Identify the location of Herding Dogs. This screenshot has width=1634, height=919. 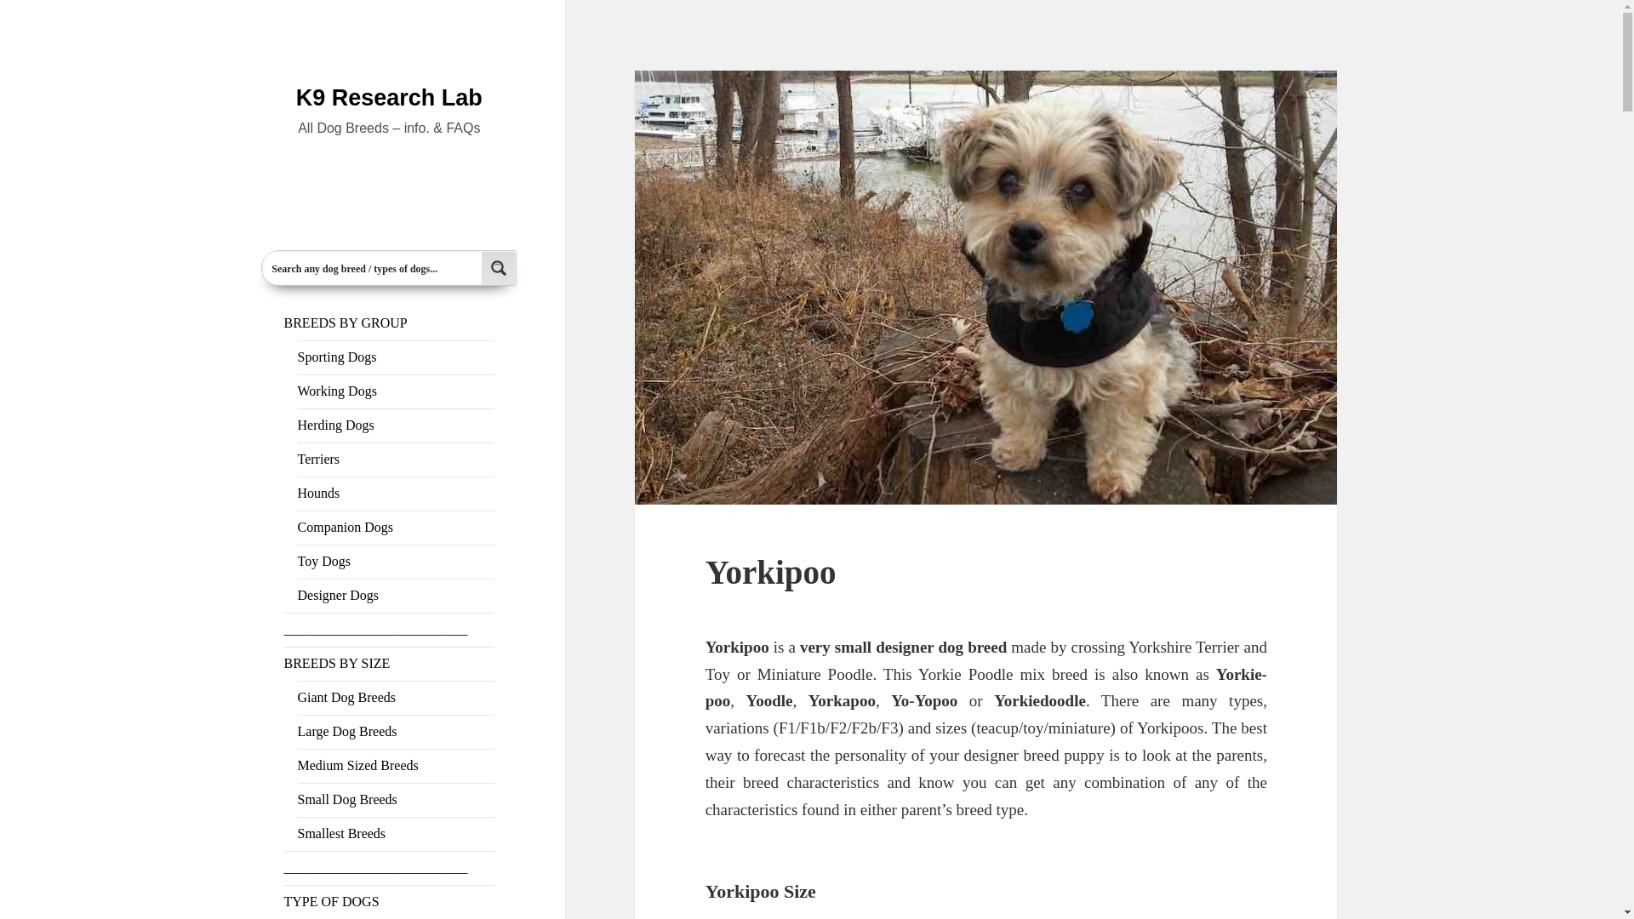
(335, 425).